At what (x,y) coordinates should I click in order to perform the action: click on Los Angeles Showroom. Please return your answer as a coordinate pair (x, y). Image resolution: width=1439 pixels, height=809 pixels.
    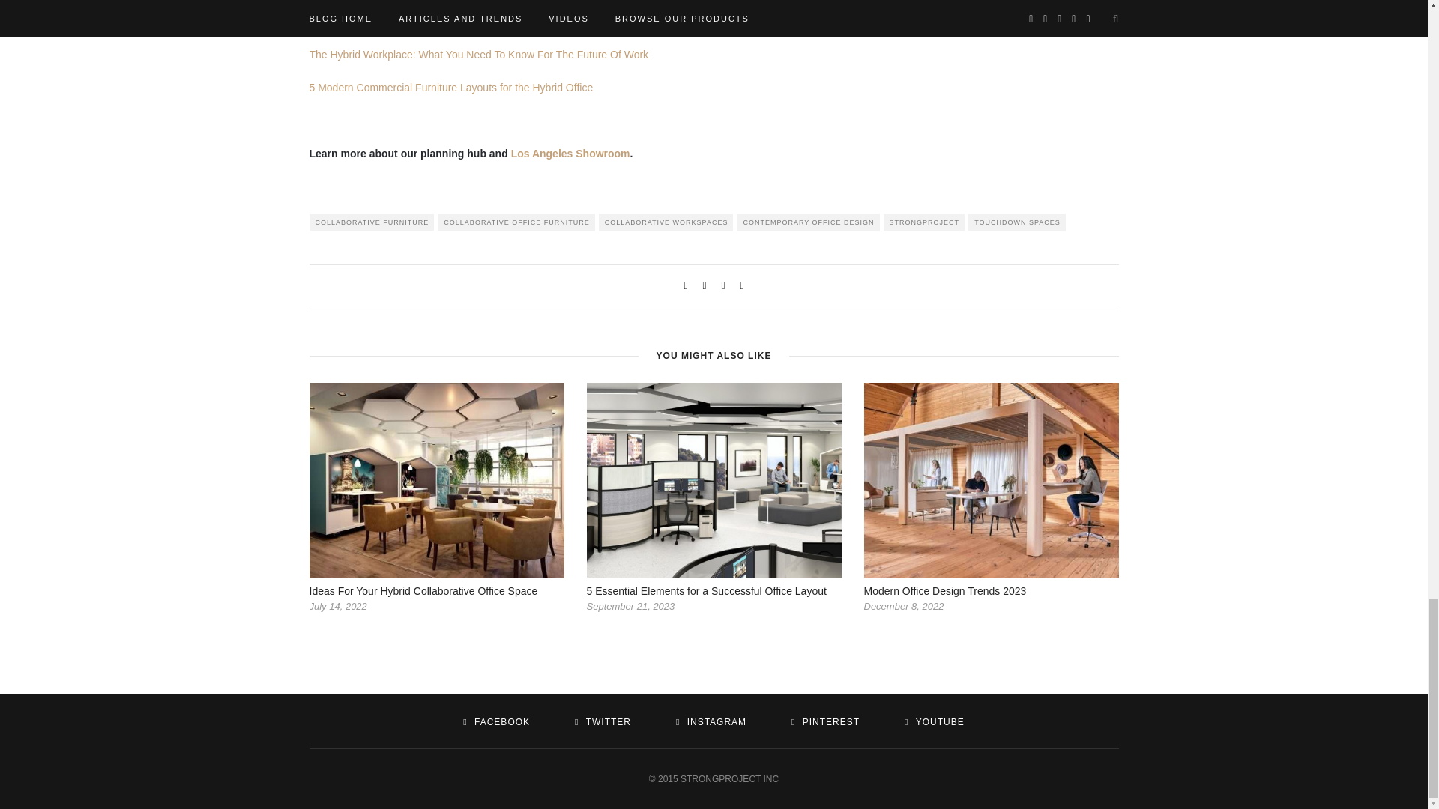
    Looking at the image, I should click on (570, 153).